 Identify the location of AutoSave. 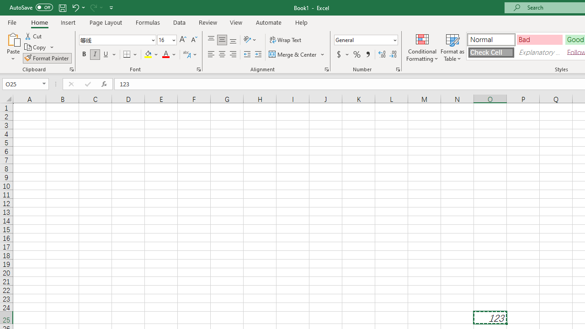
(31, 7).